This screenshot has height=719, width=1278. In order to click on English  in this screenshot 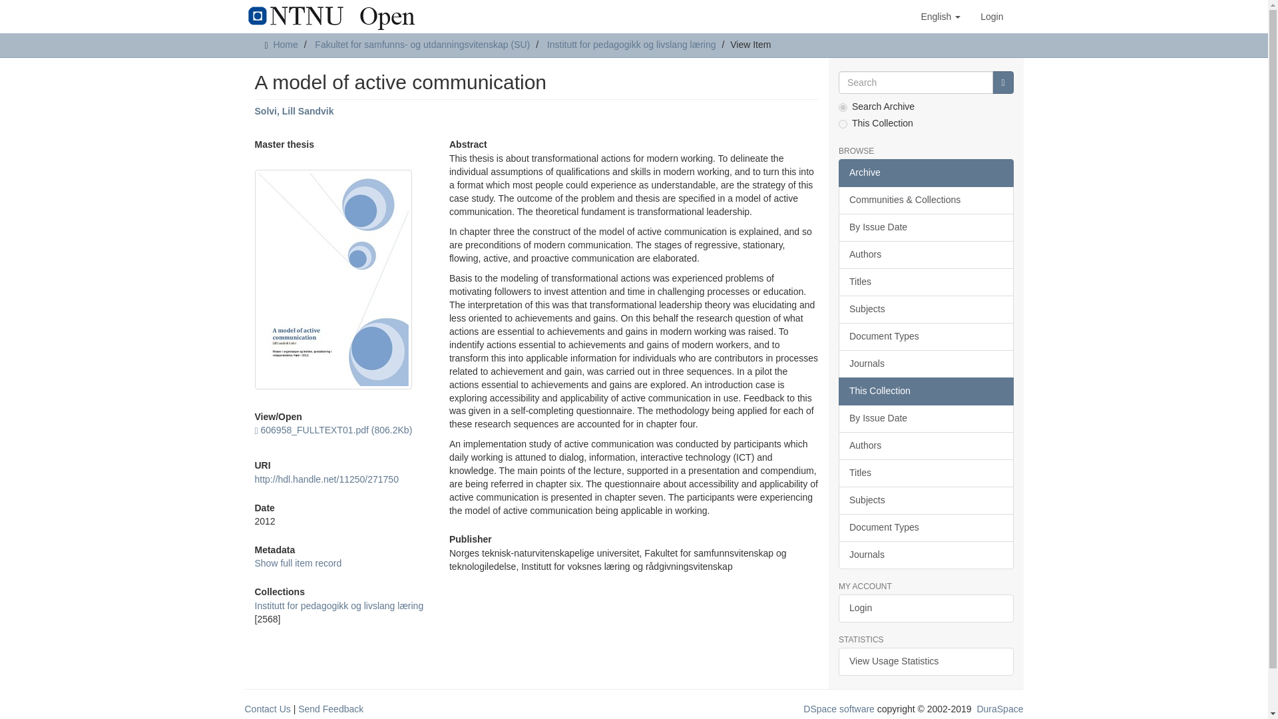, I will do `click(940, 16)`.